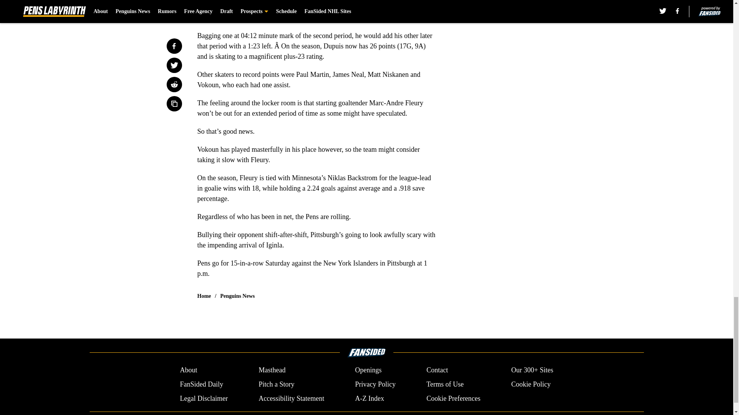  Describe the element at coordinates (203, 398) in the screenshot. I see `Legal Disclaimer` at that location.